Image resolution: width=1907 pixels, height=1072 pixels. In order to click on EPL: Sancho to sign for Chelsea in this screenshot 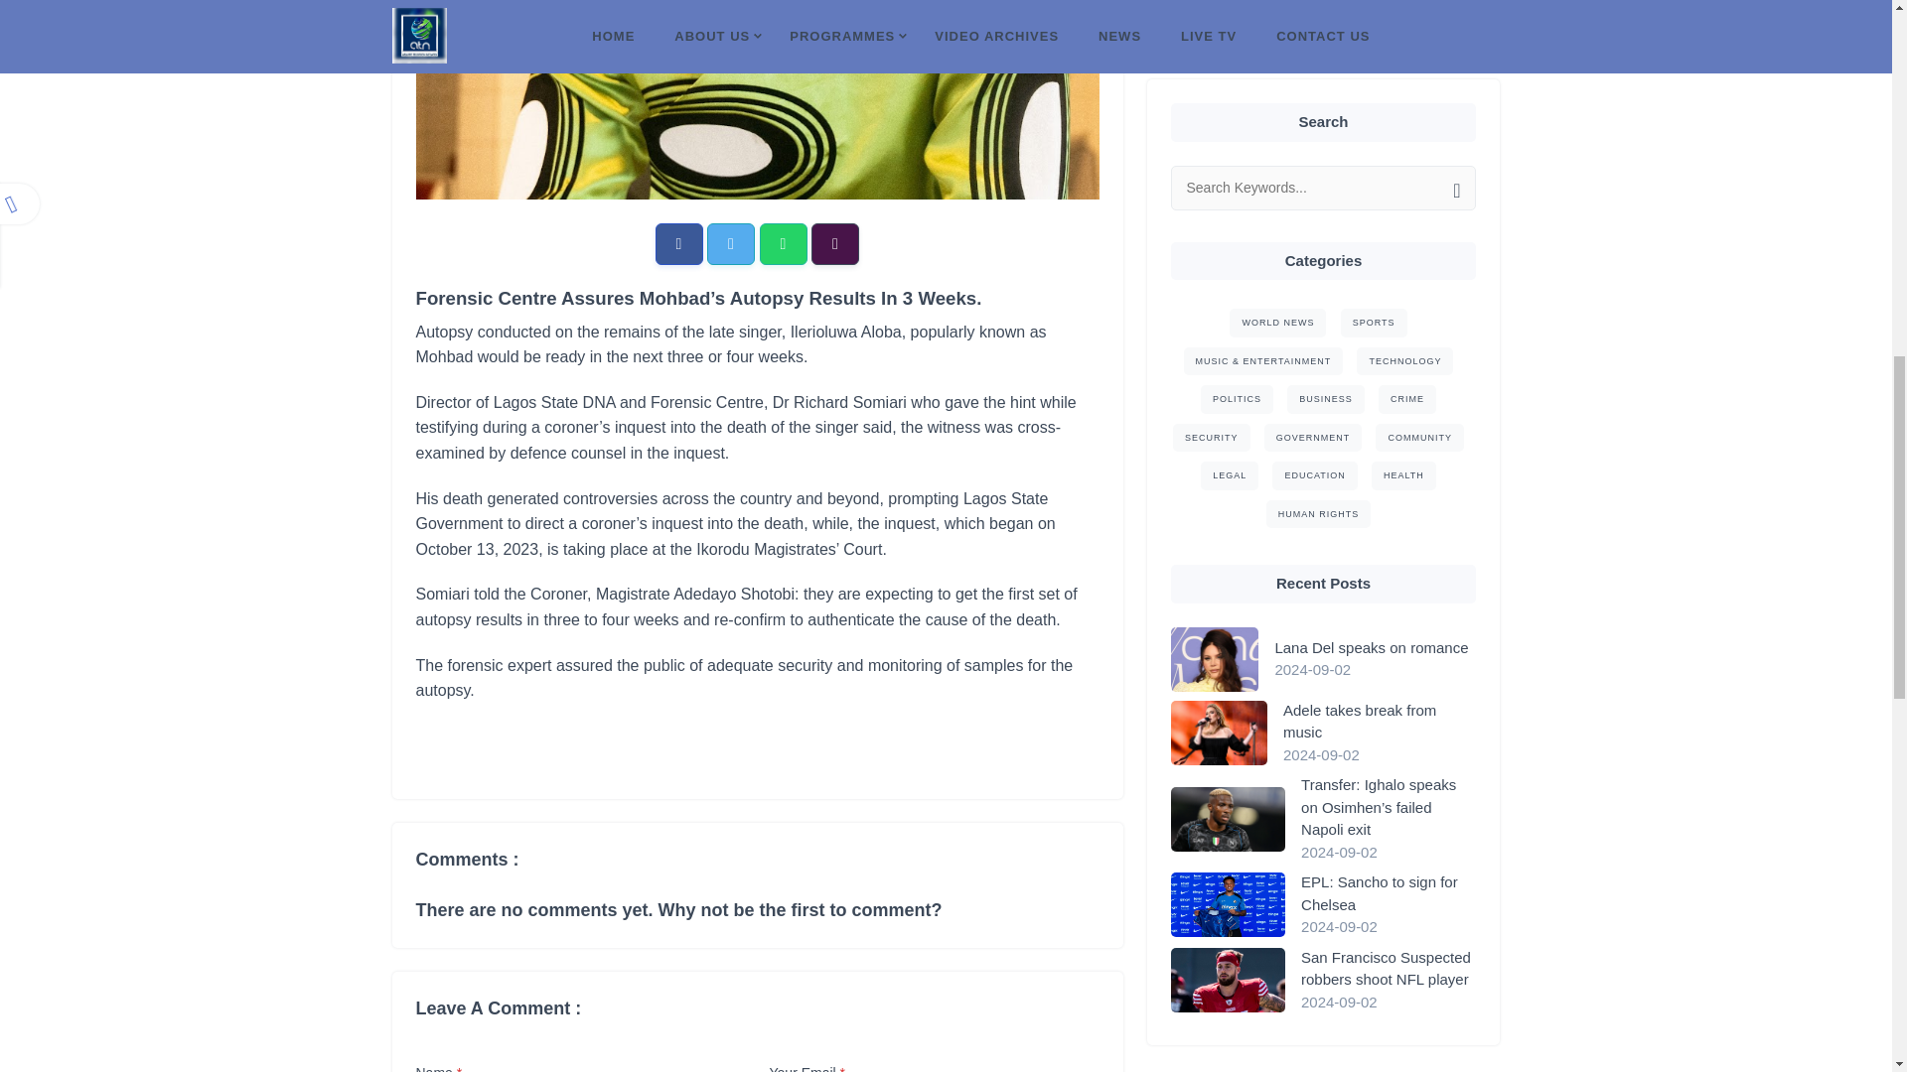, I will do `click(1389, 307)`.